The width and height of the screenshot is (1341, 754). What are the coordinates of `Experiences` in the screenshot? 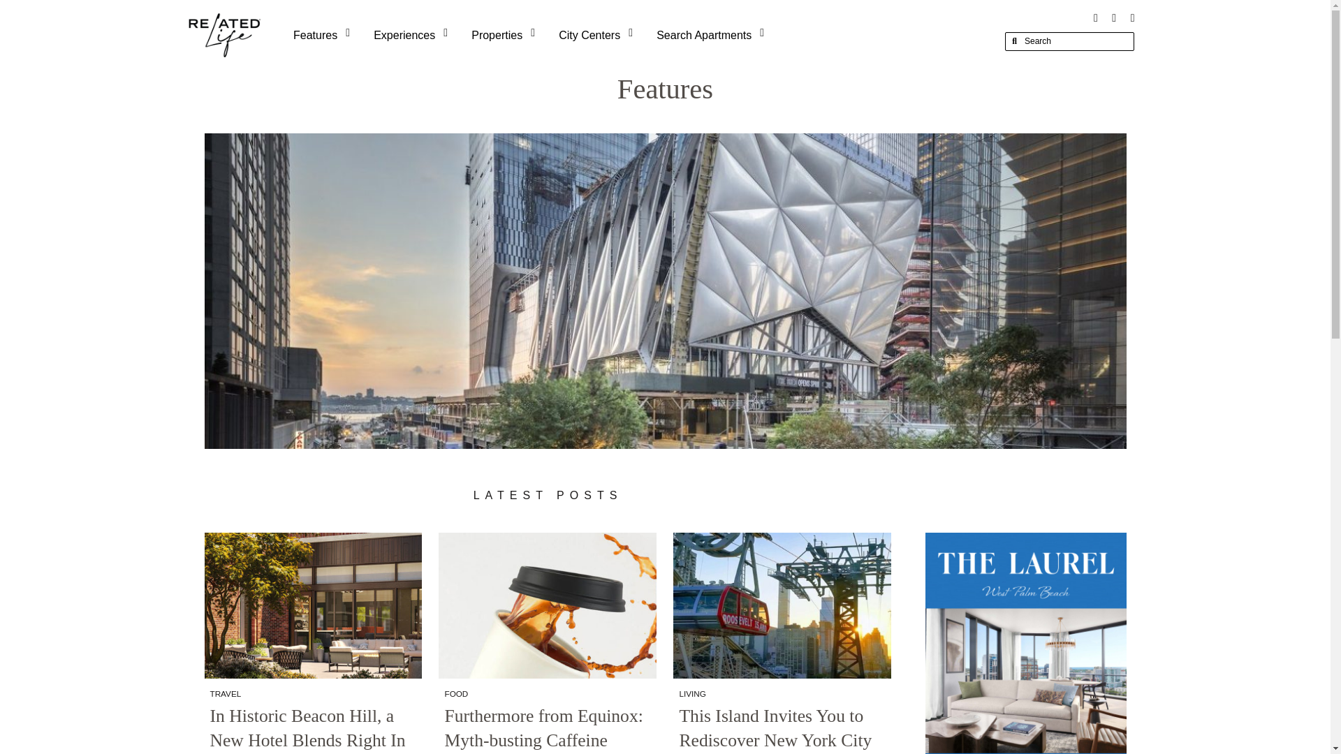 It's located at (413, 35).